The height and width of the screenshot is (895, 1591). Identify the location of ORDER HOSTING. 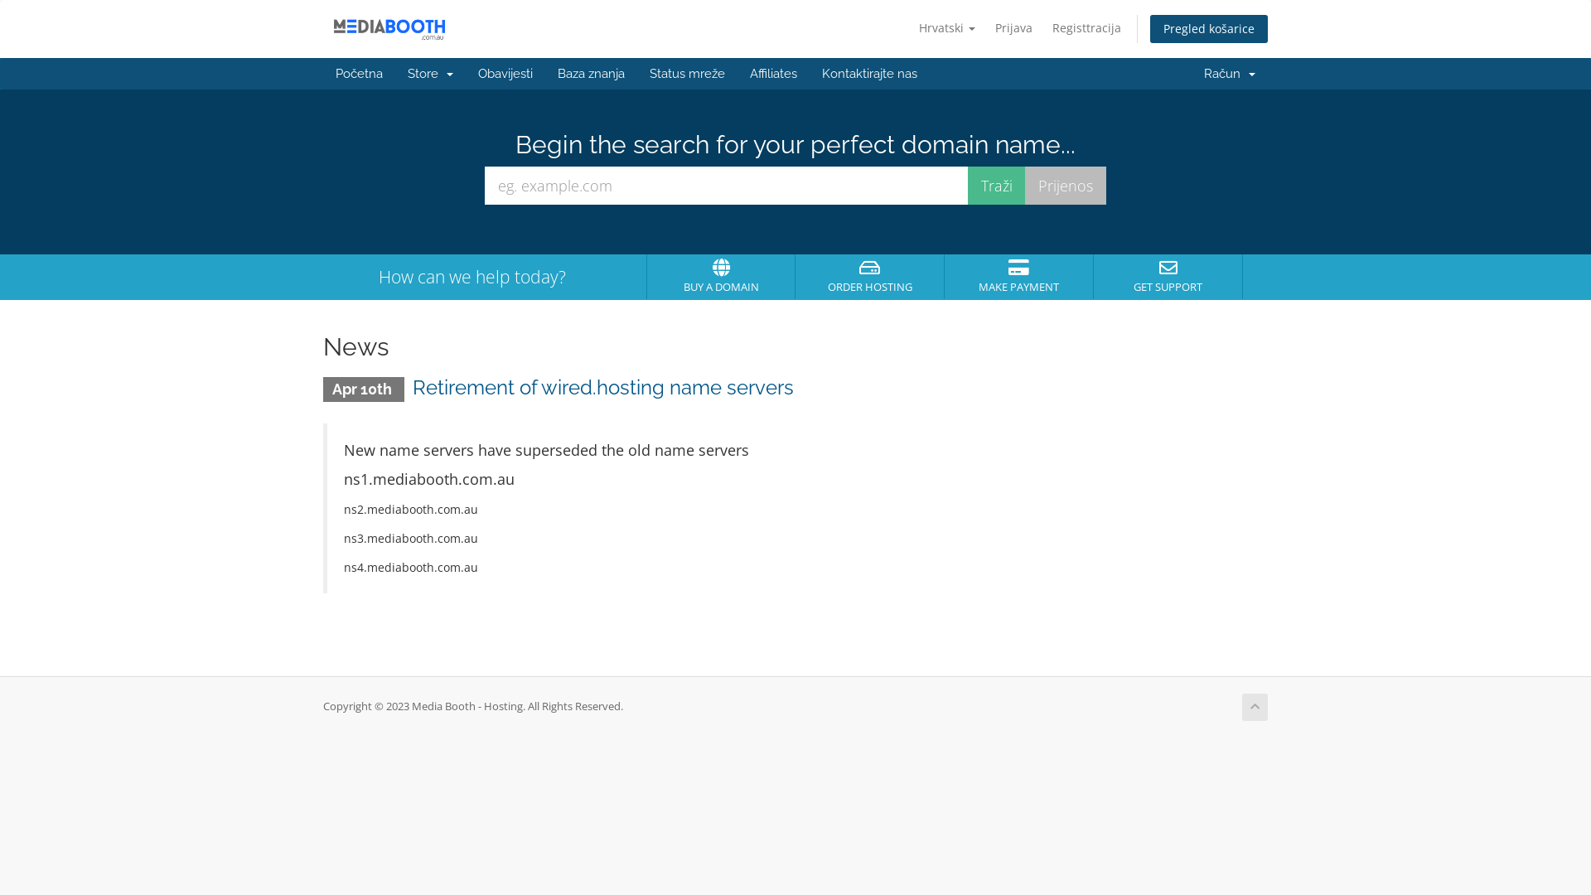
(870, 277).